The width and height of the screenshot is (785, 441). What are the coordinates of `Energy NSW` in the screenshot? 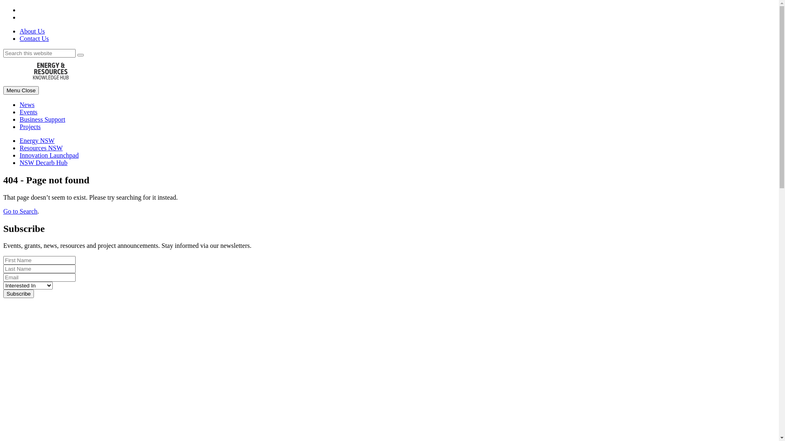 It's located at (37, 140).